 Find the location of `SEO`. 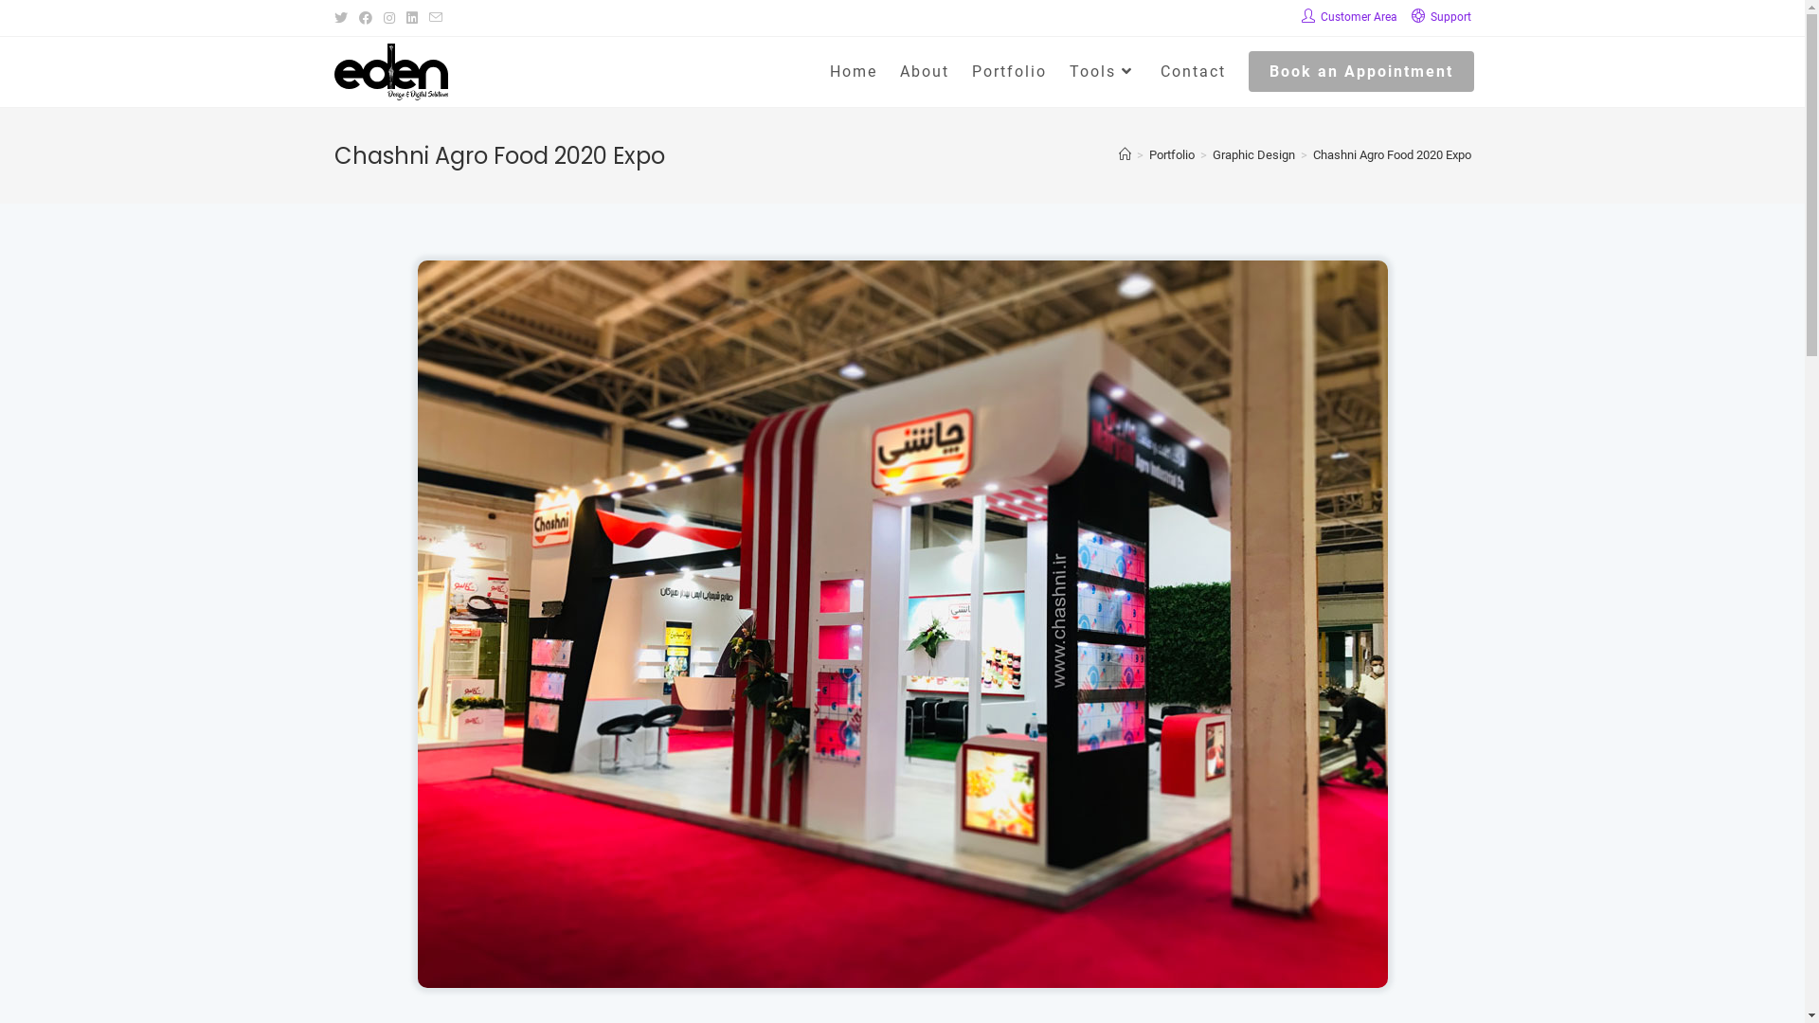

SEO is located at coordinates (1045, 841).